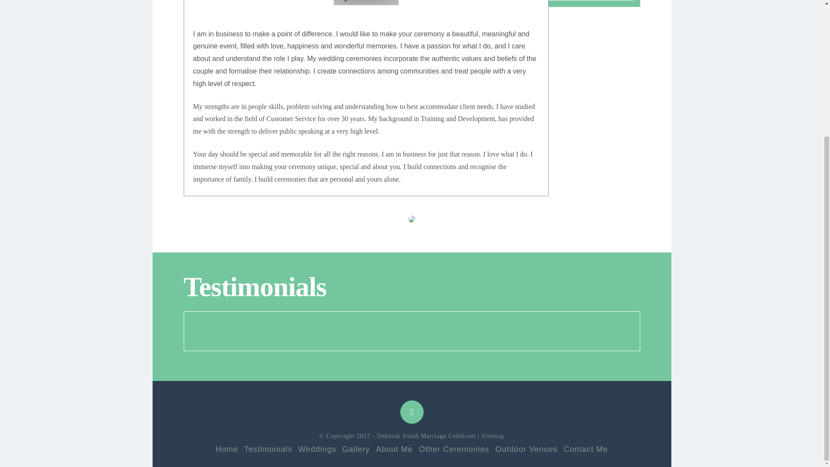  I want to click on Gallery, so click(356, 449).